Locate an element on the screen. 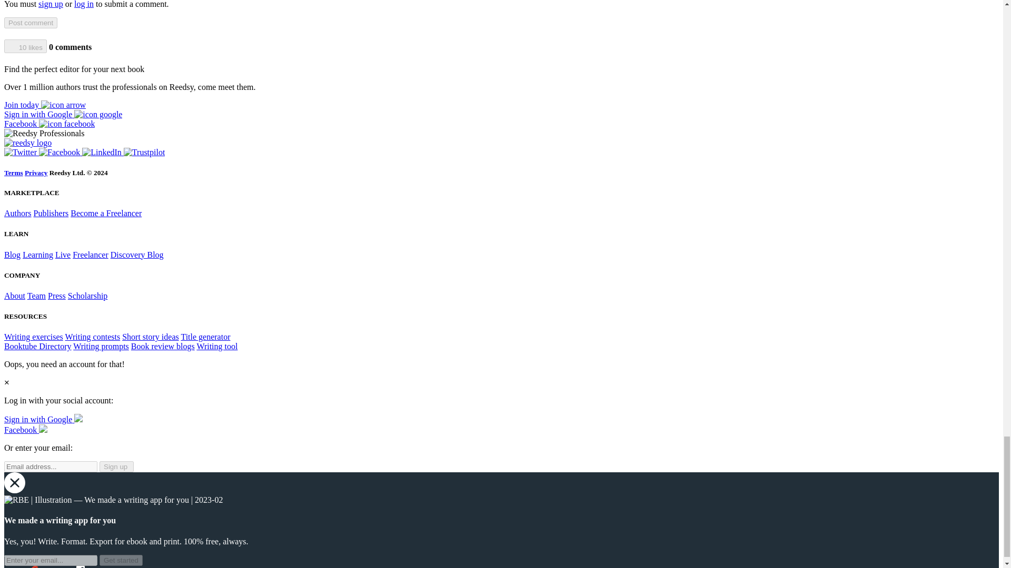  Get started is located at coordinates (121, 560).